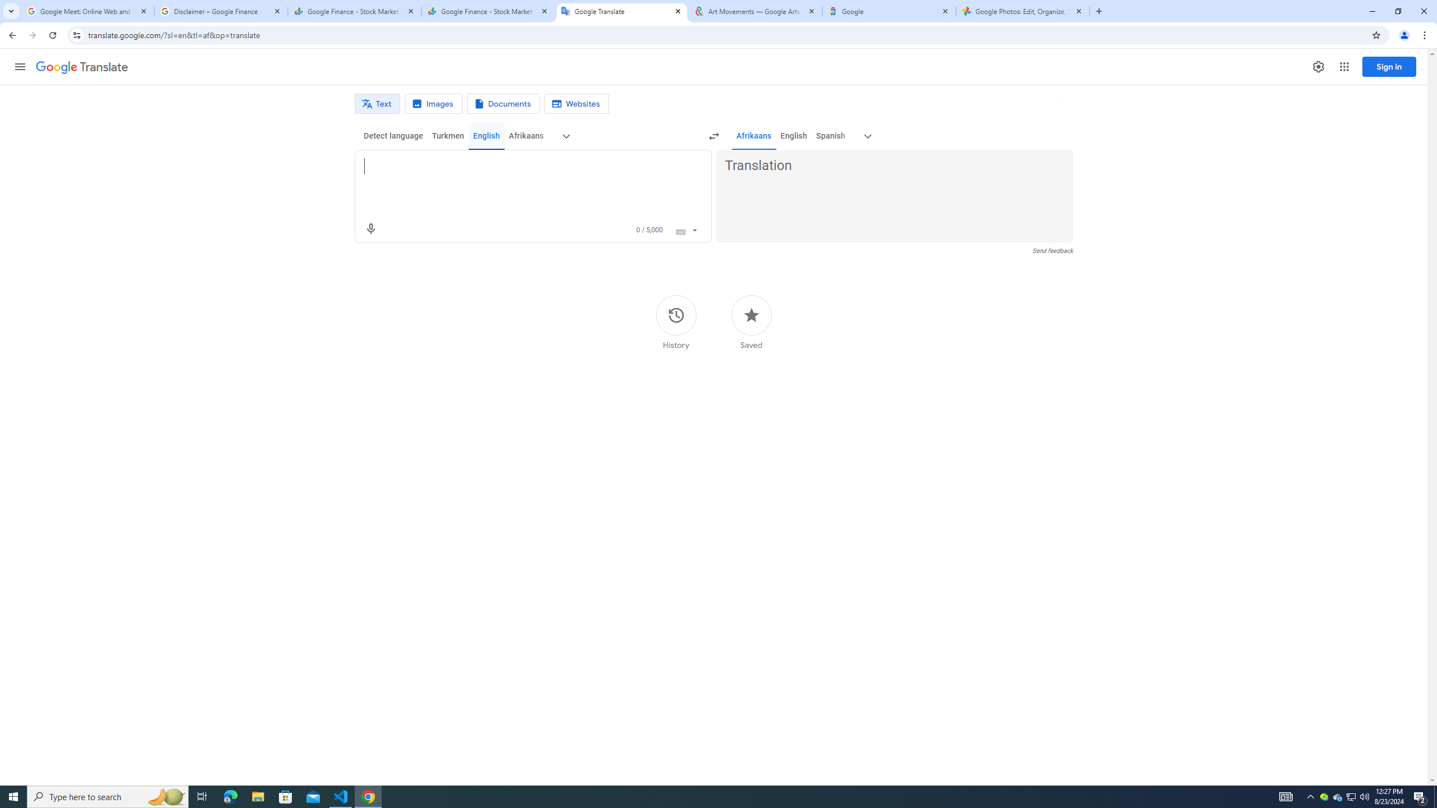 This screenshot has height=808, width=1437. What do you see at coordinates (577, 104) in the screenshot?
I see `Website translation` at bounding box center [577, 104].